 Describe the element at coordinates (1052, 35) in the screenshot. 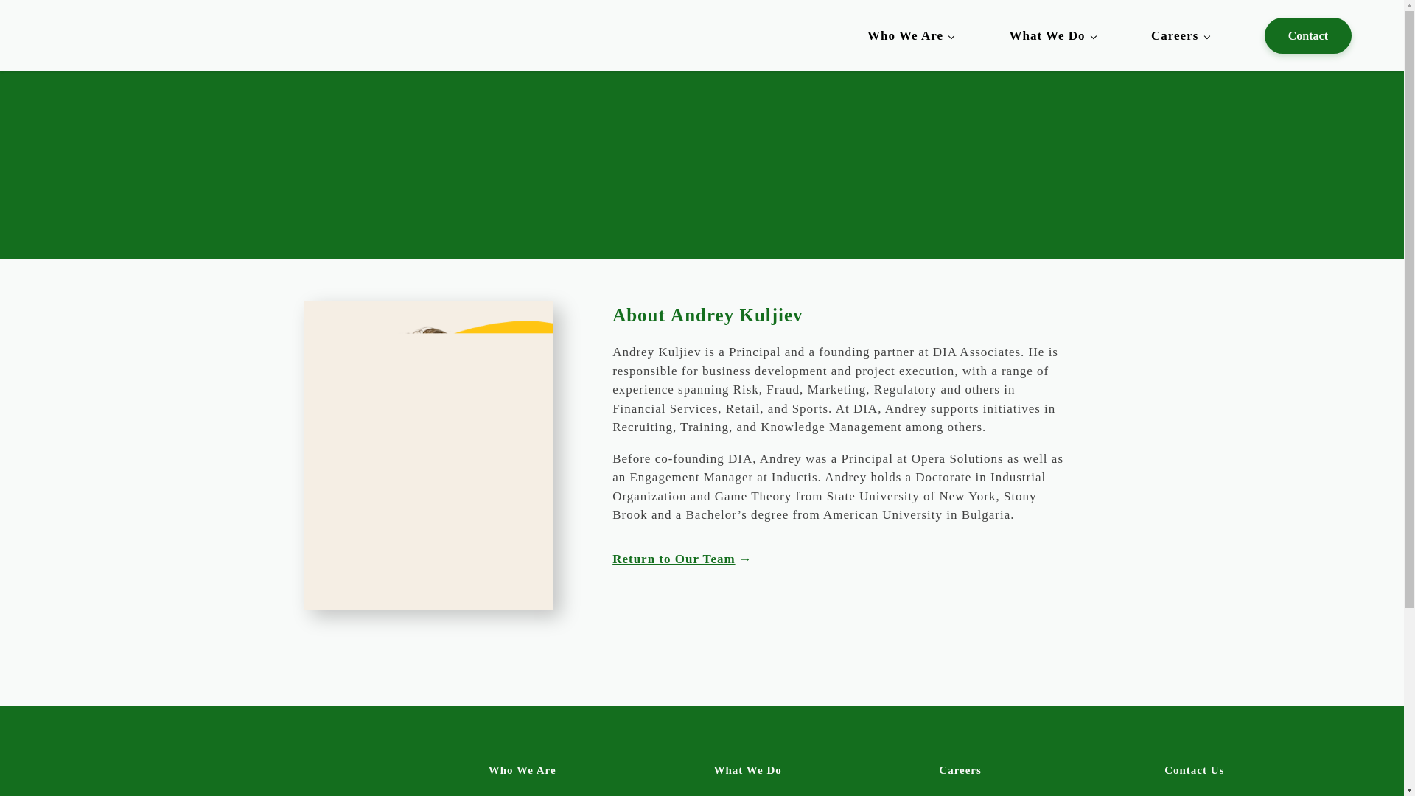

I see `What We Do` at that location.